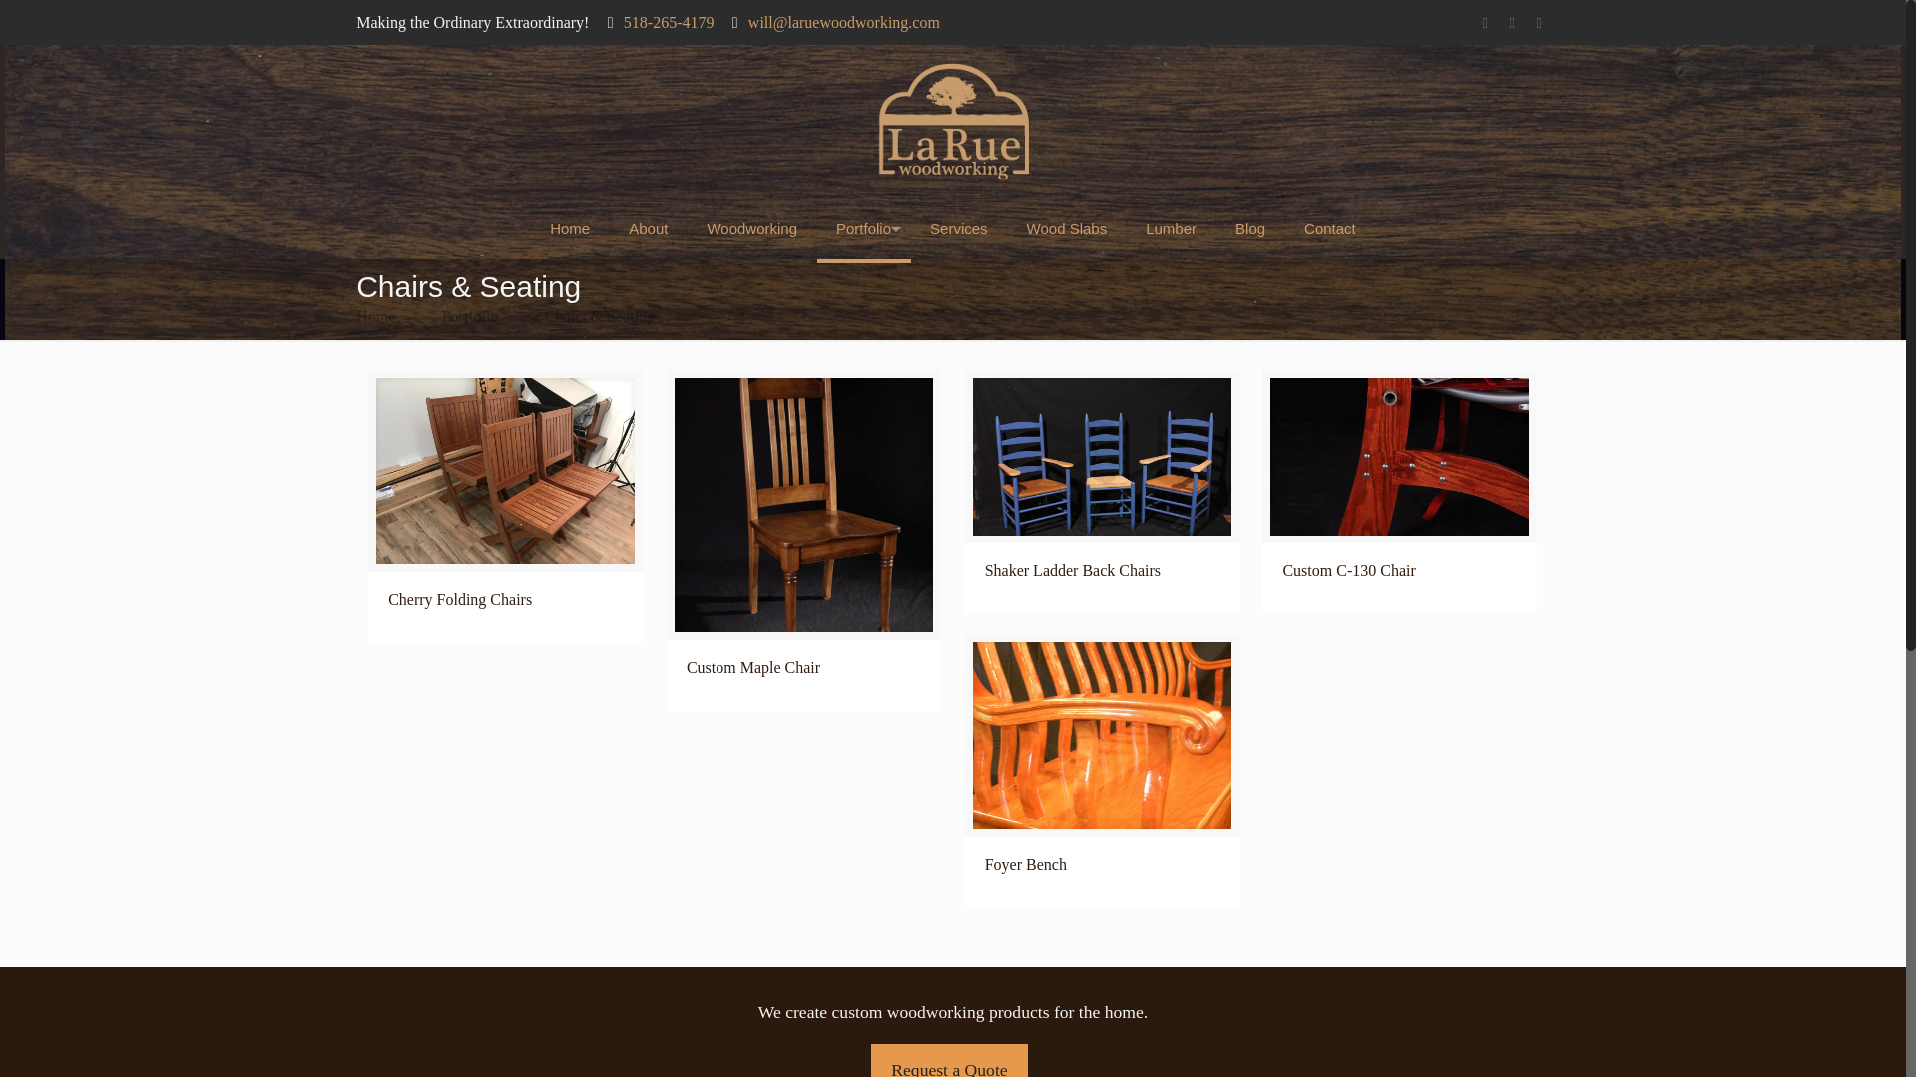 The height and width of the screenshot is (1077, 1916). I want to click on Facebook, so click(1485, 23).